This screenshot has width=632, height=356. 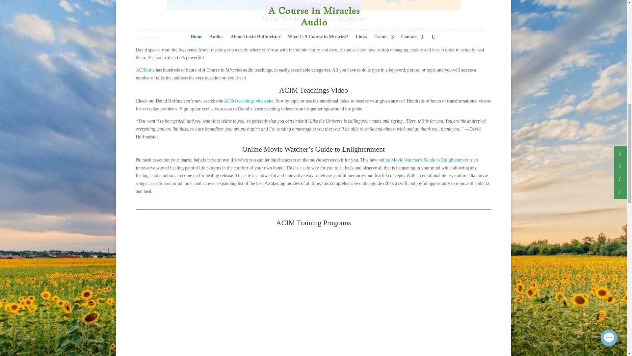 I want to click on Sign up now, so click(x=223, y=30).